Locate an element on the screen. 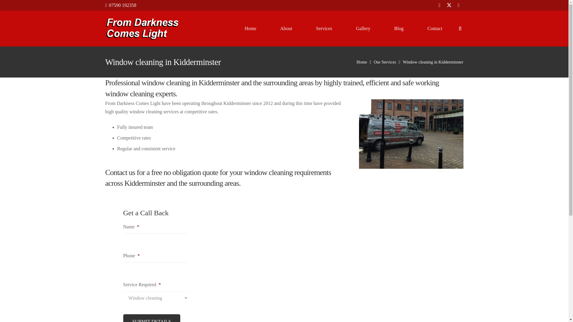 The height and width of the screenshot is (322, 573). Gallery is located at coordinates (363, 28).